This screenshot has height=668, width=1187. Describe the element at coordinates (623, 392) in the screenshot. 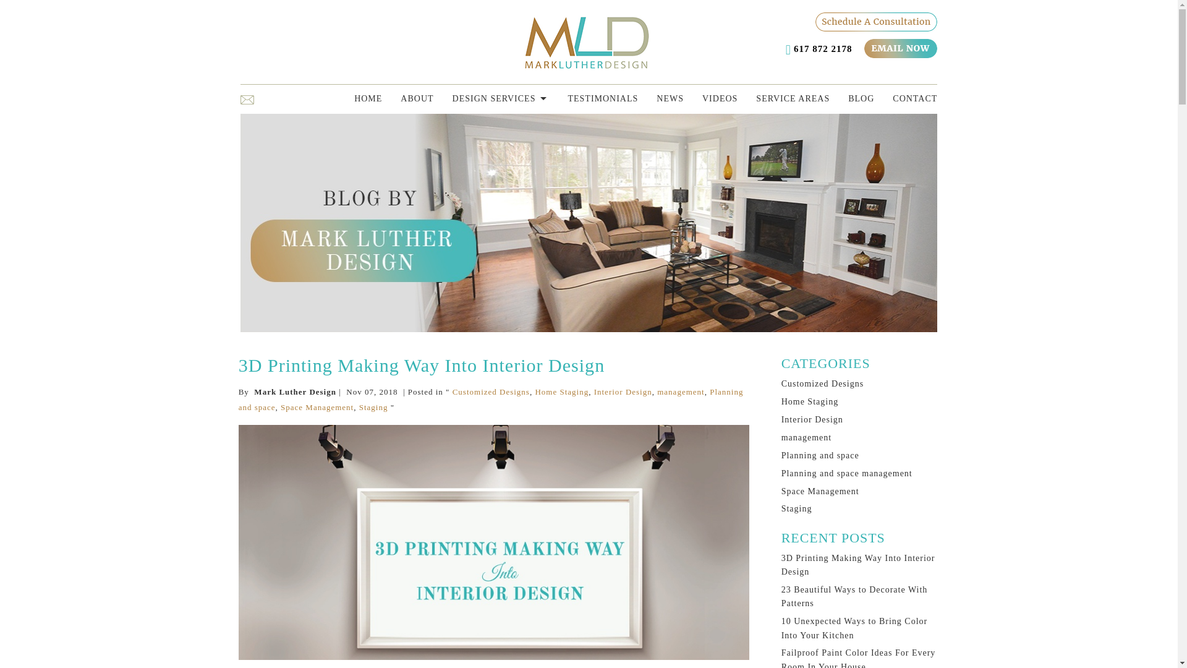

I see `Interior Design` at that location.